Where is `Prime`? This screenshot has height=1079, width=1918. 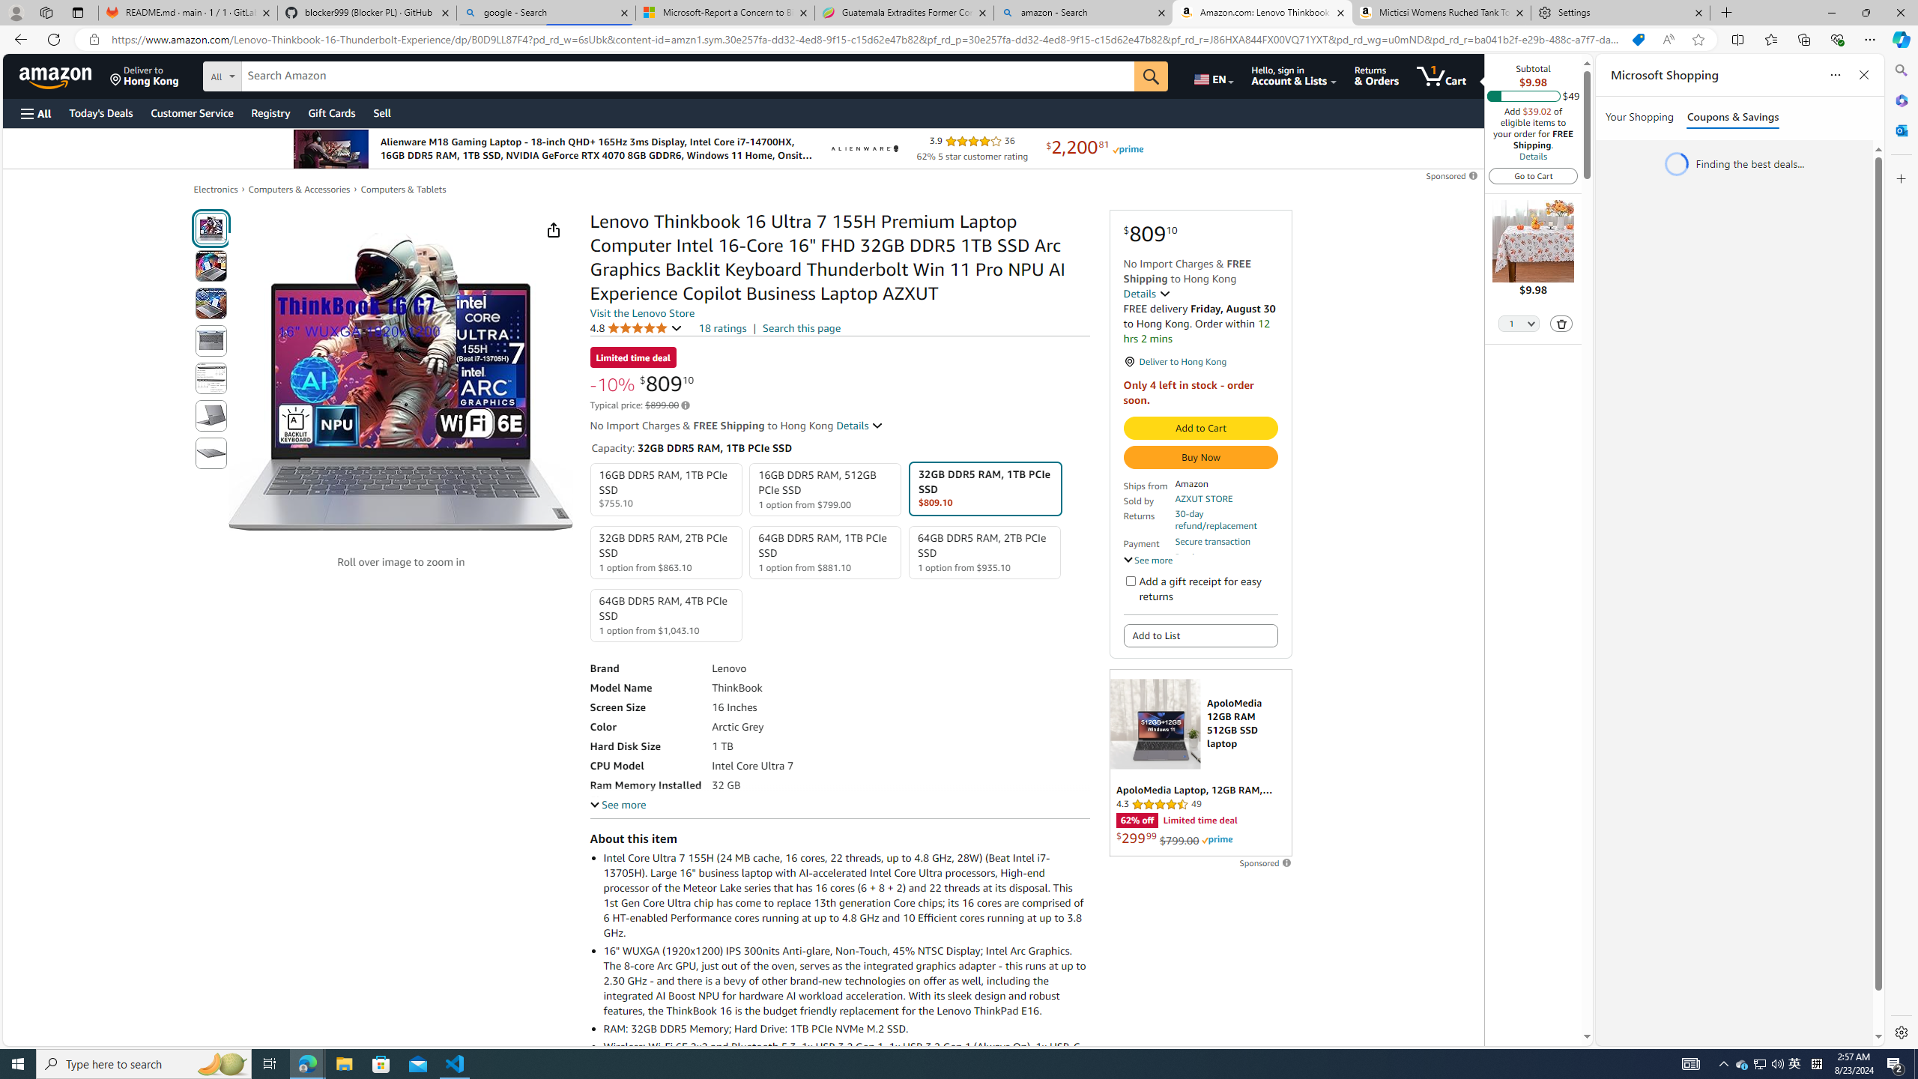
Prime is located at coordinates (1217, 839).